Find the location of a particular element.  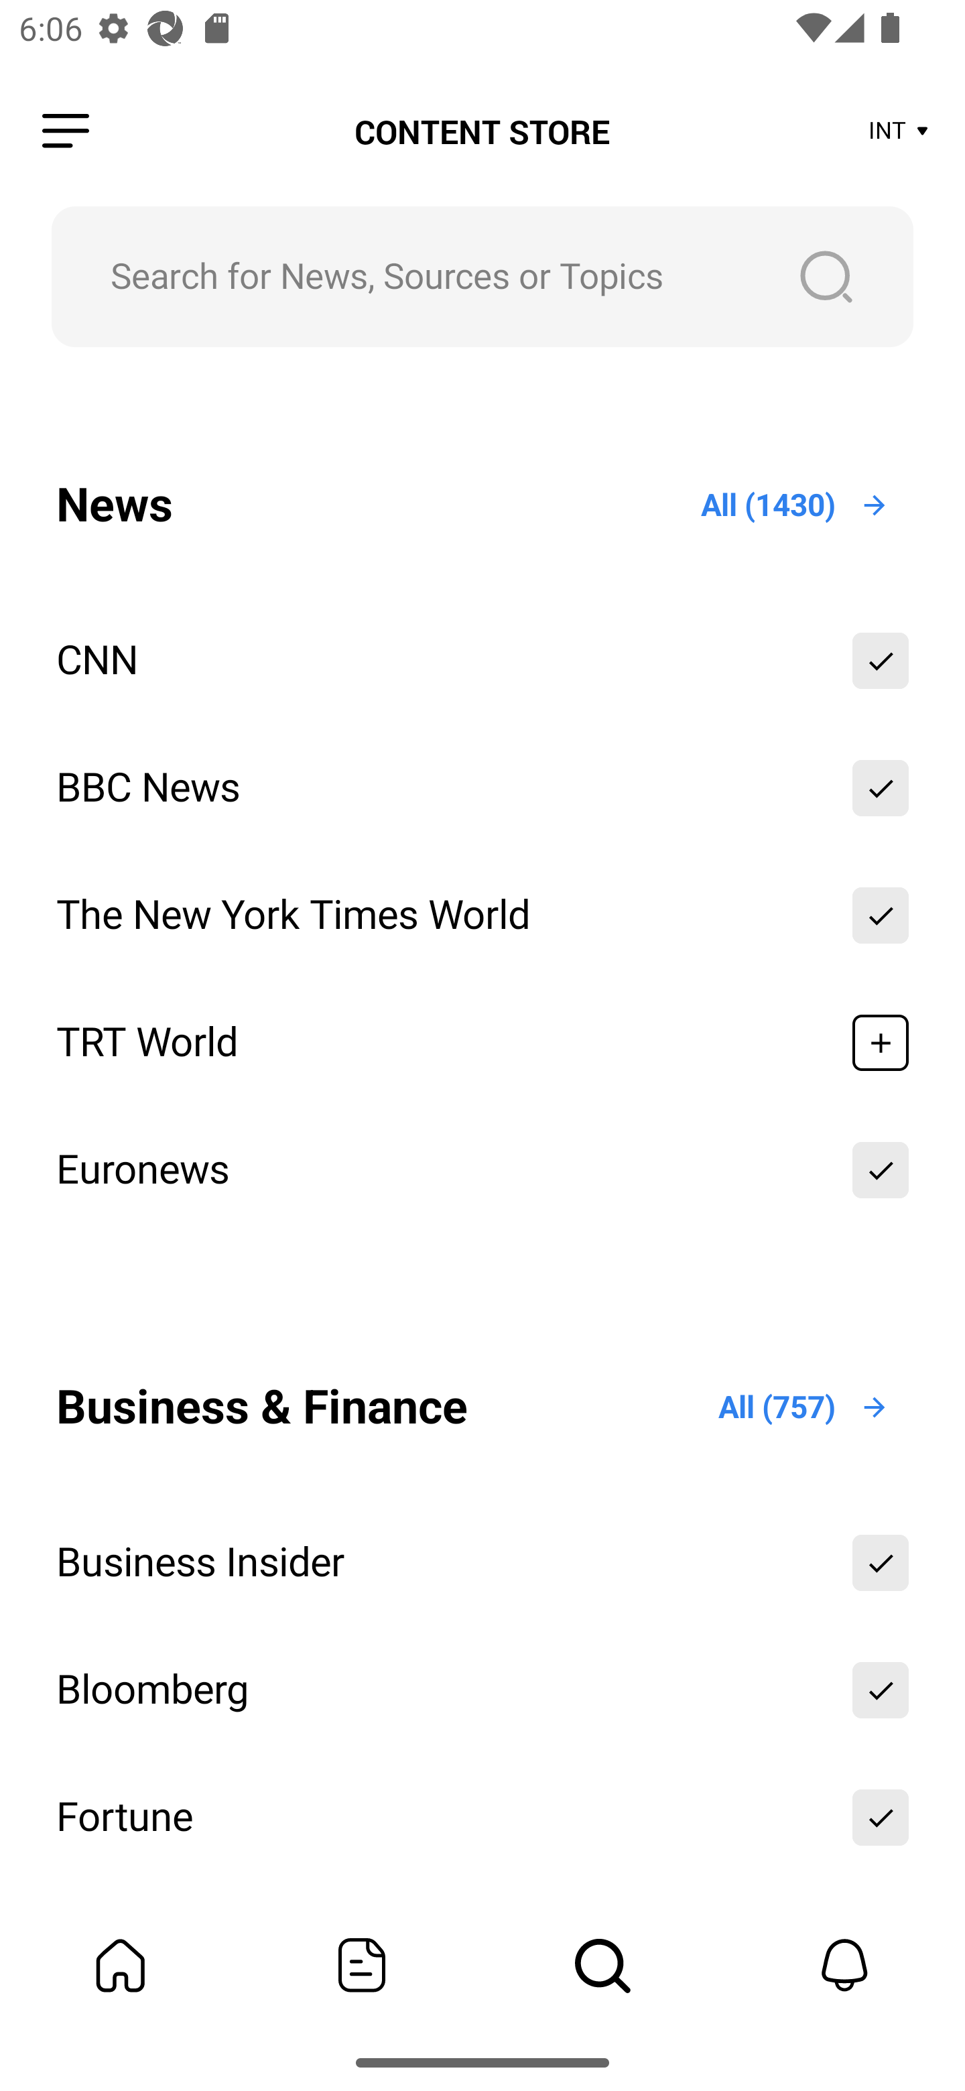

Euronews Add To My Bundle is located at coordinates (482, 1170).